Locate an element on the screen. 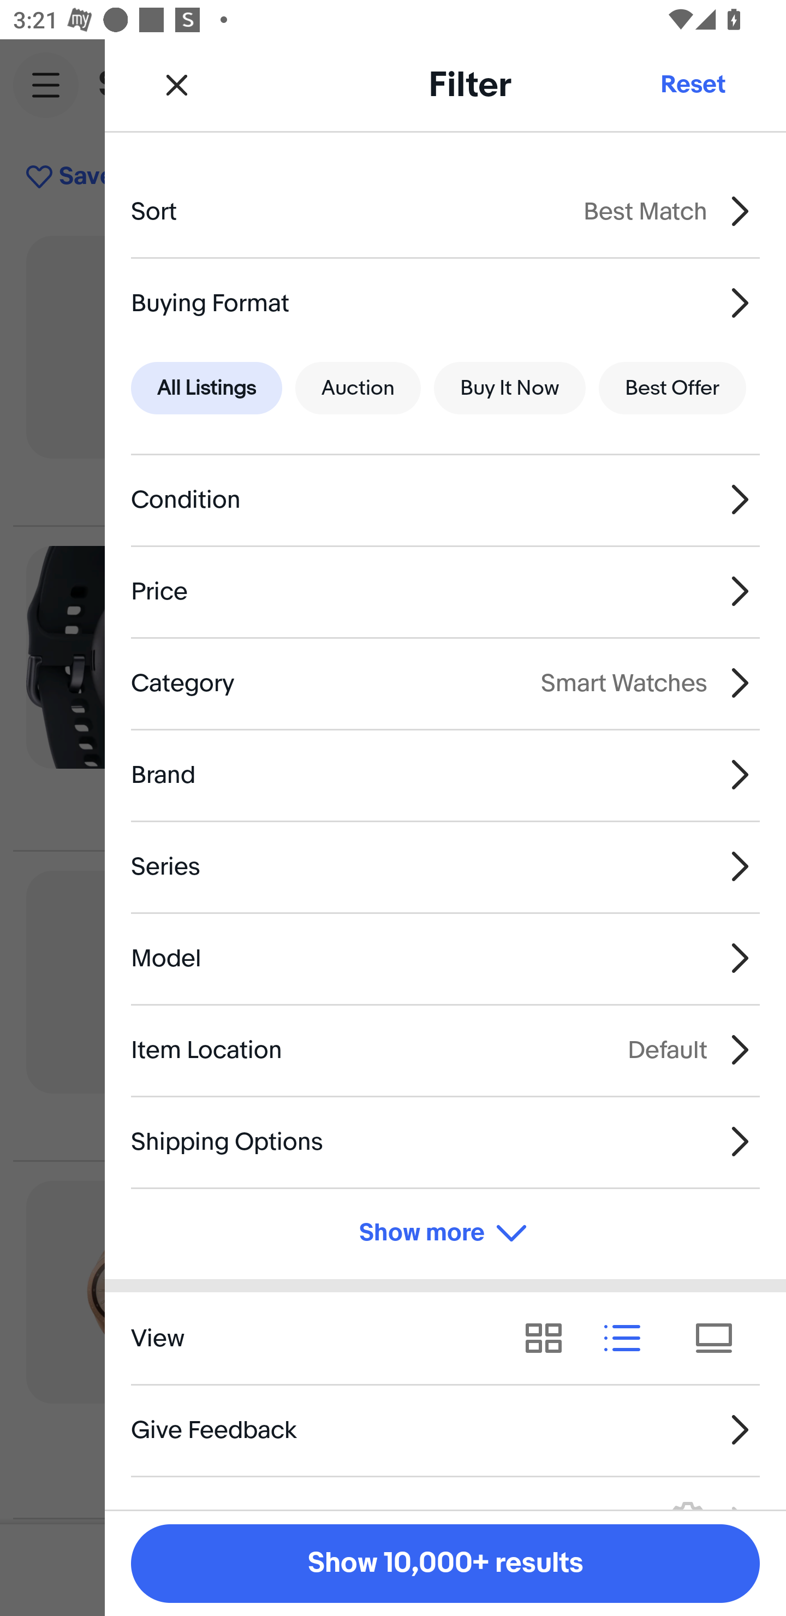 This screenshot has height=1616, width=786. Show more is located at coordinates (445, 1234).